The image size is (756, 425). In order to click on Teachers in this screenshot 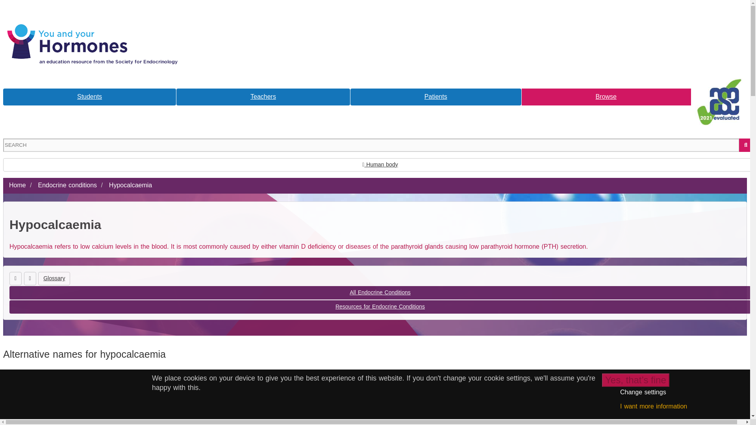, I will do `click(263, 97)`.